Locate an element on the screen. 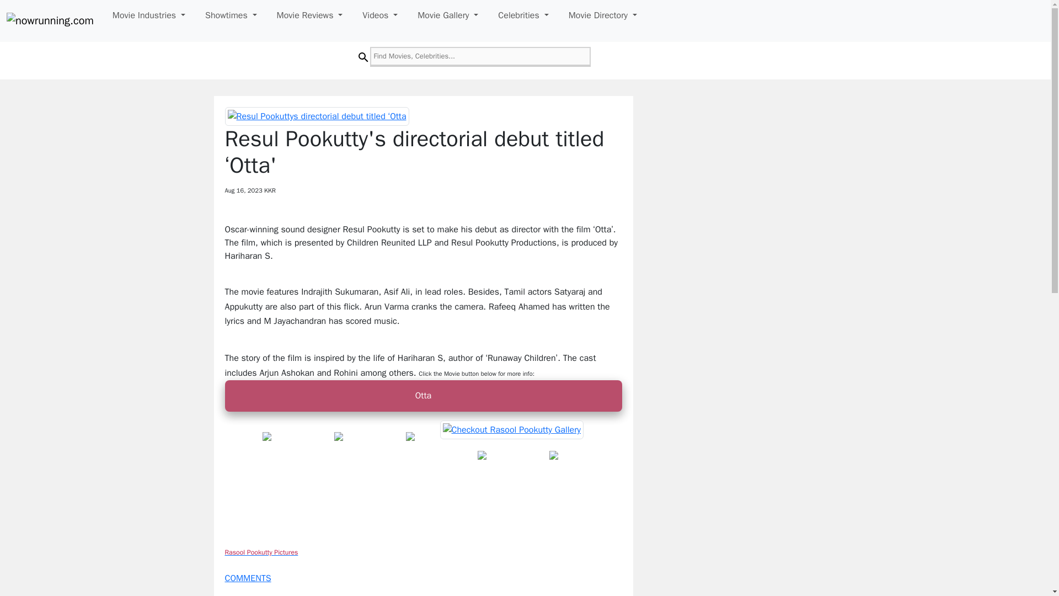 This screenshot has width=1059, height=596. Movie Gallery is located at coordinates (448, 15).